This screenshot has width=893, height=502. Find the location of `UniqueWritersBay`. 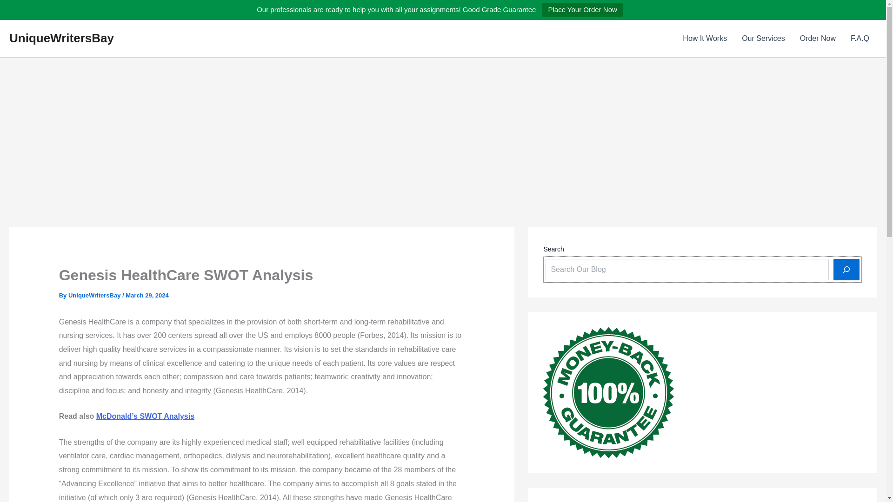

UniqueWritersBay is located at coordinates (61, 38).